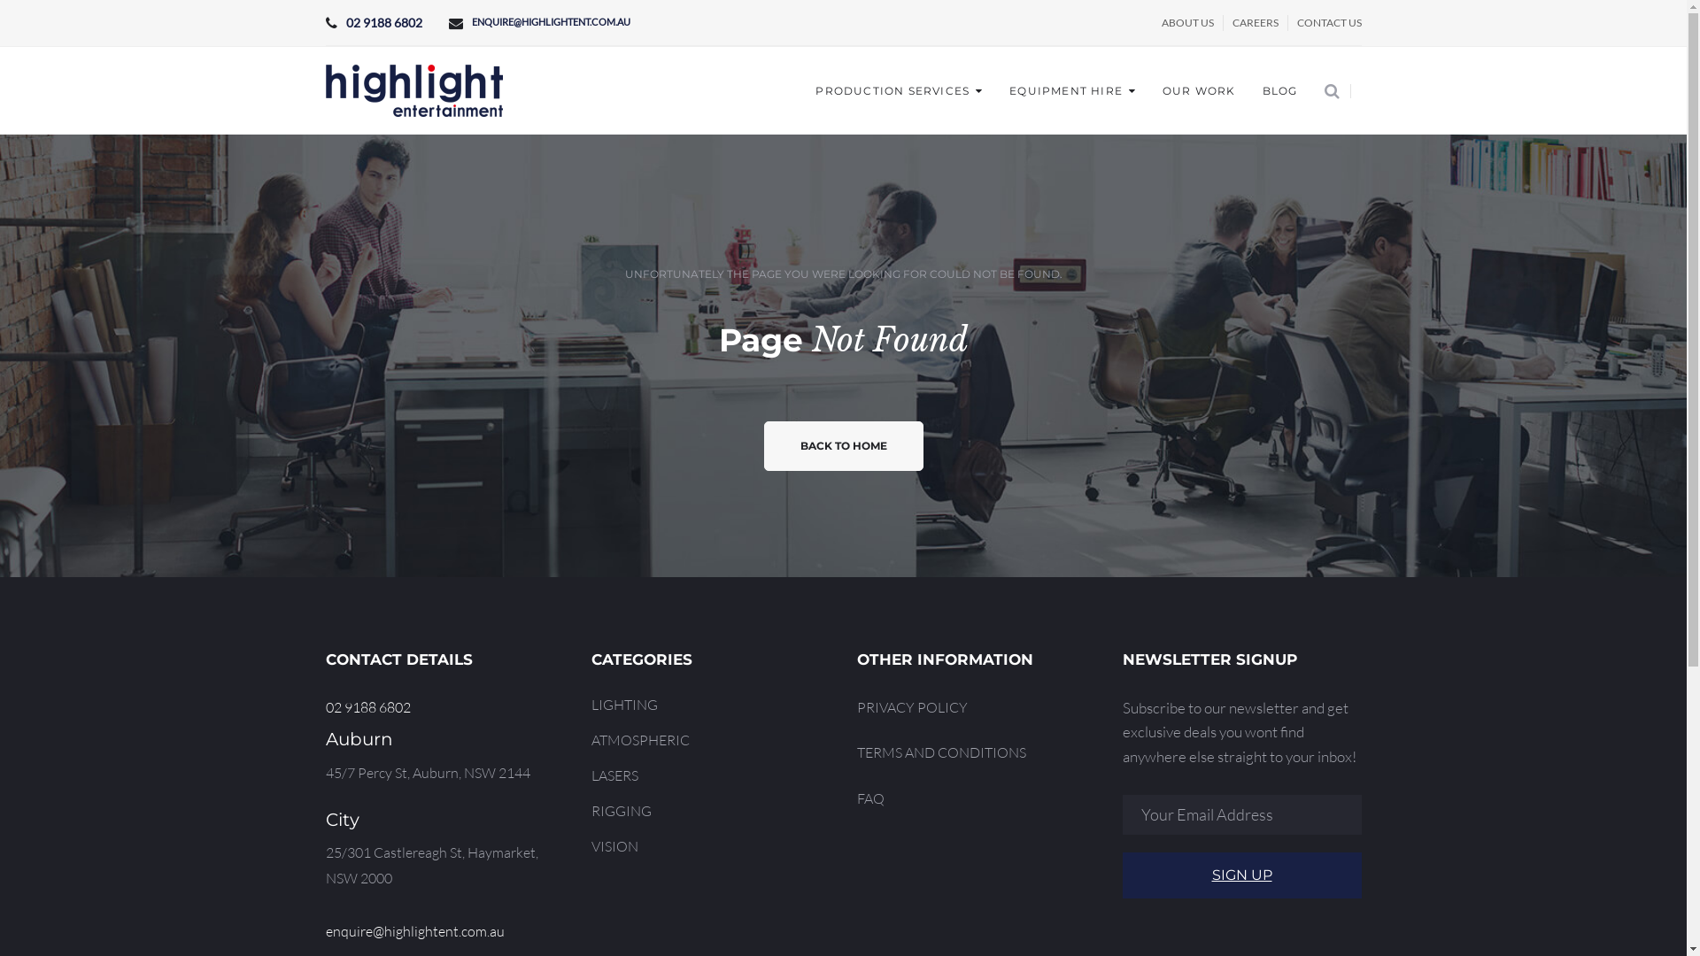 Image resolution: width=1700 pixels, height=956 pixels. I want to click on CONTACT US, so click(1328, 23).